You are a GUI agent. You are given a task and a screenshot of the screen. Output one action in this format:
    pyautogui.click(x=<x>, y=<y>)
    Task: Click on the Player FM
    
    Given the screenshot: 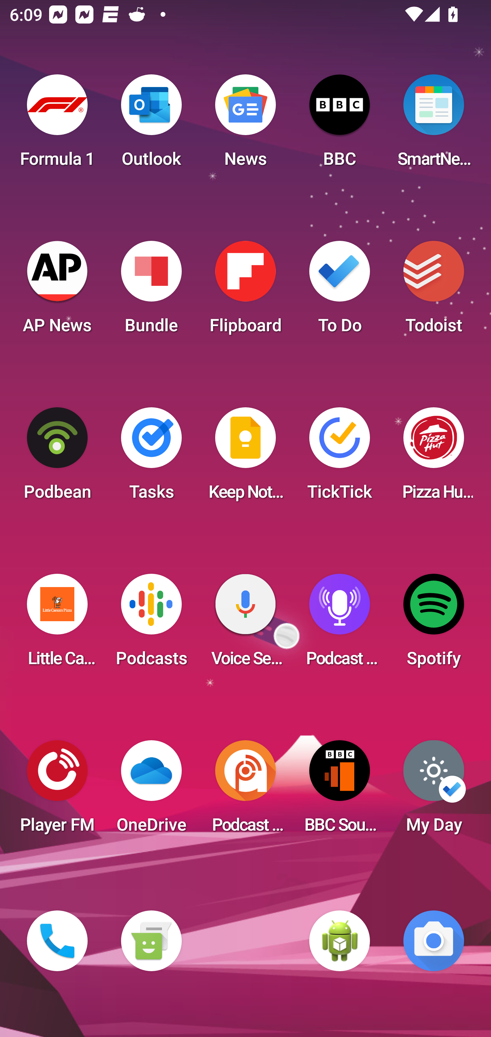 What is the action you would take?
    pyautogui.click(x=57, y=791)
    